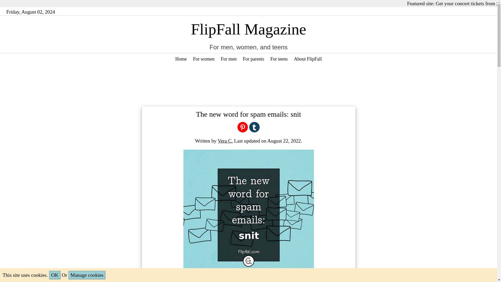 This screenshot has height=282, width=501. I want to click on For parents, so click(253, 59).